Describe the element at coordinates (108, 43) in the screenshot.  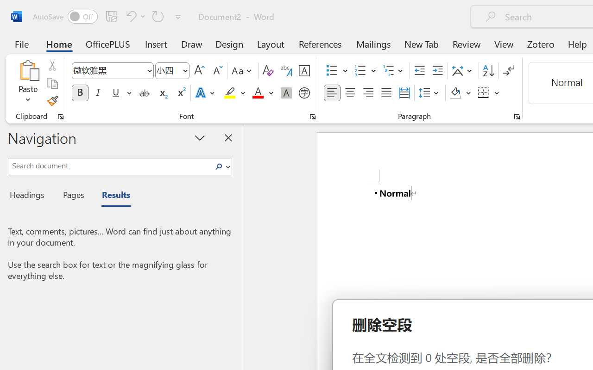
I see `OfficePLUS` at that location.